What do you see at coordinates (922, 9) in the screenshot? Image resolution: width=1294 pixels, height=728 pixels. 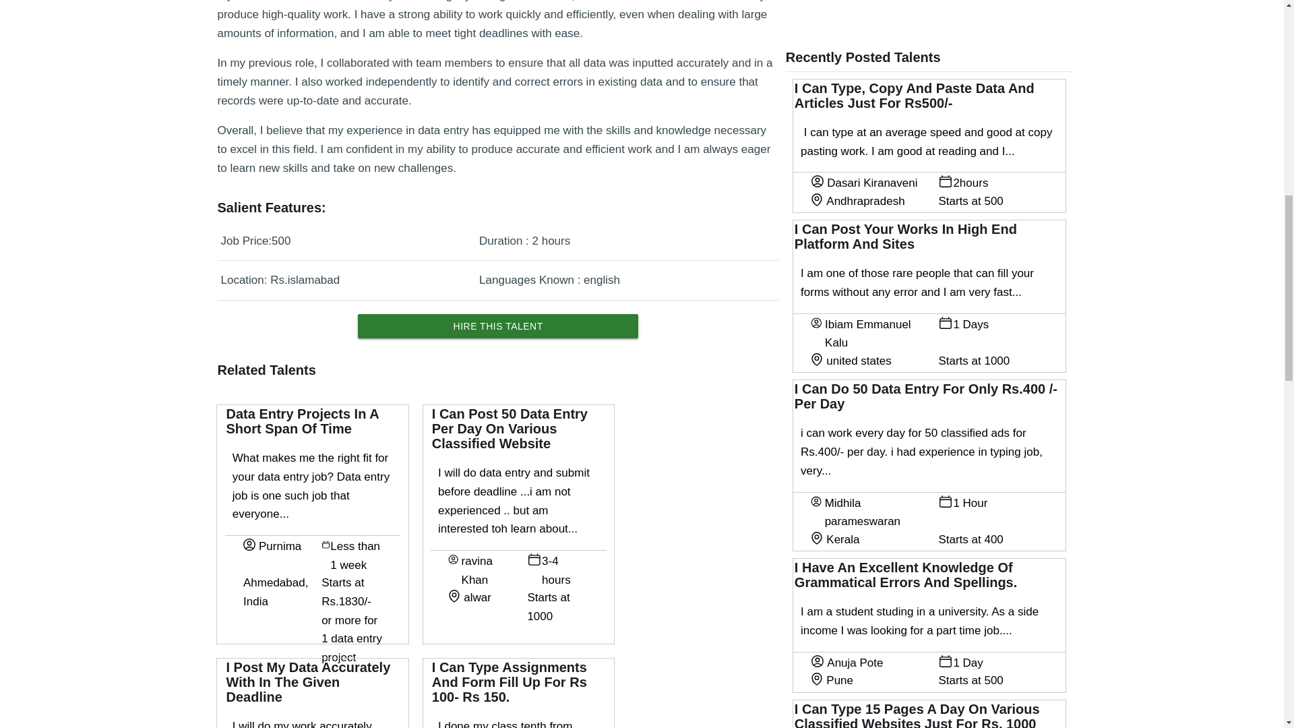 I see `Advertisement` at bounding box center [922, 9].